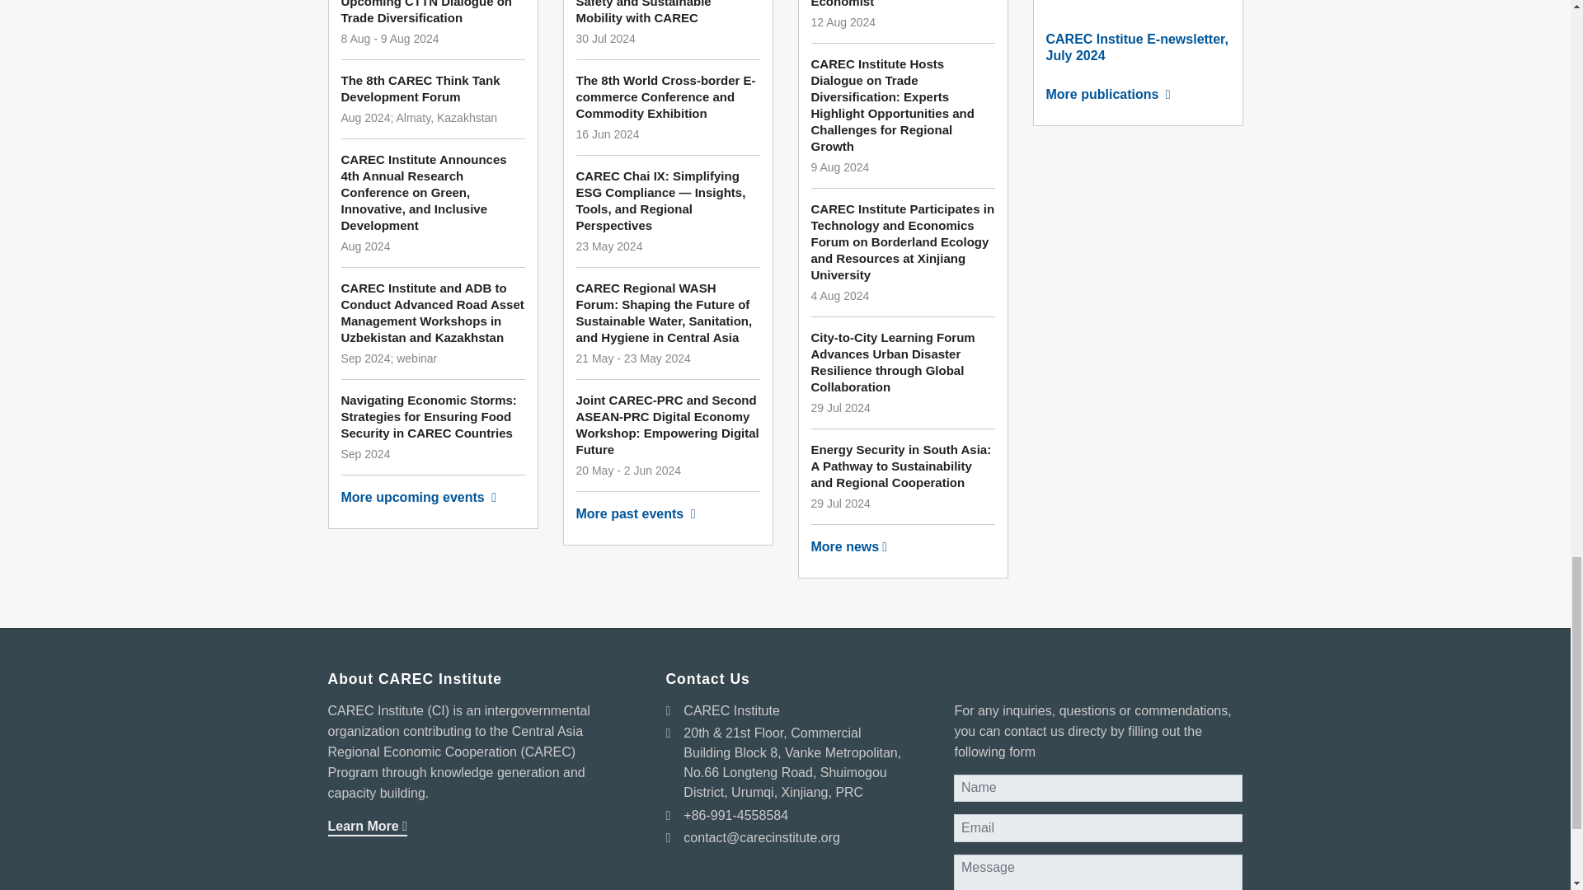  I want to click on The 8th CAREC Think Tank Development Forum, so click(434, 89).